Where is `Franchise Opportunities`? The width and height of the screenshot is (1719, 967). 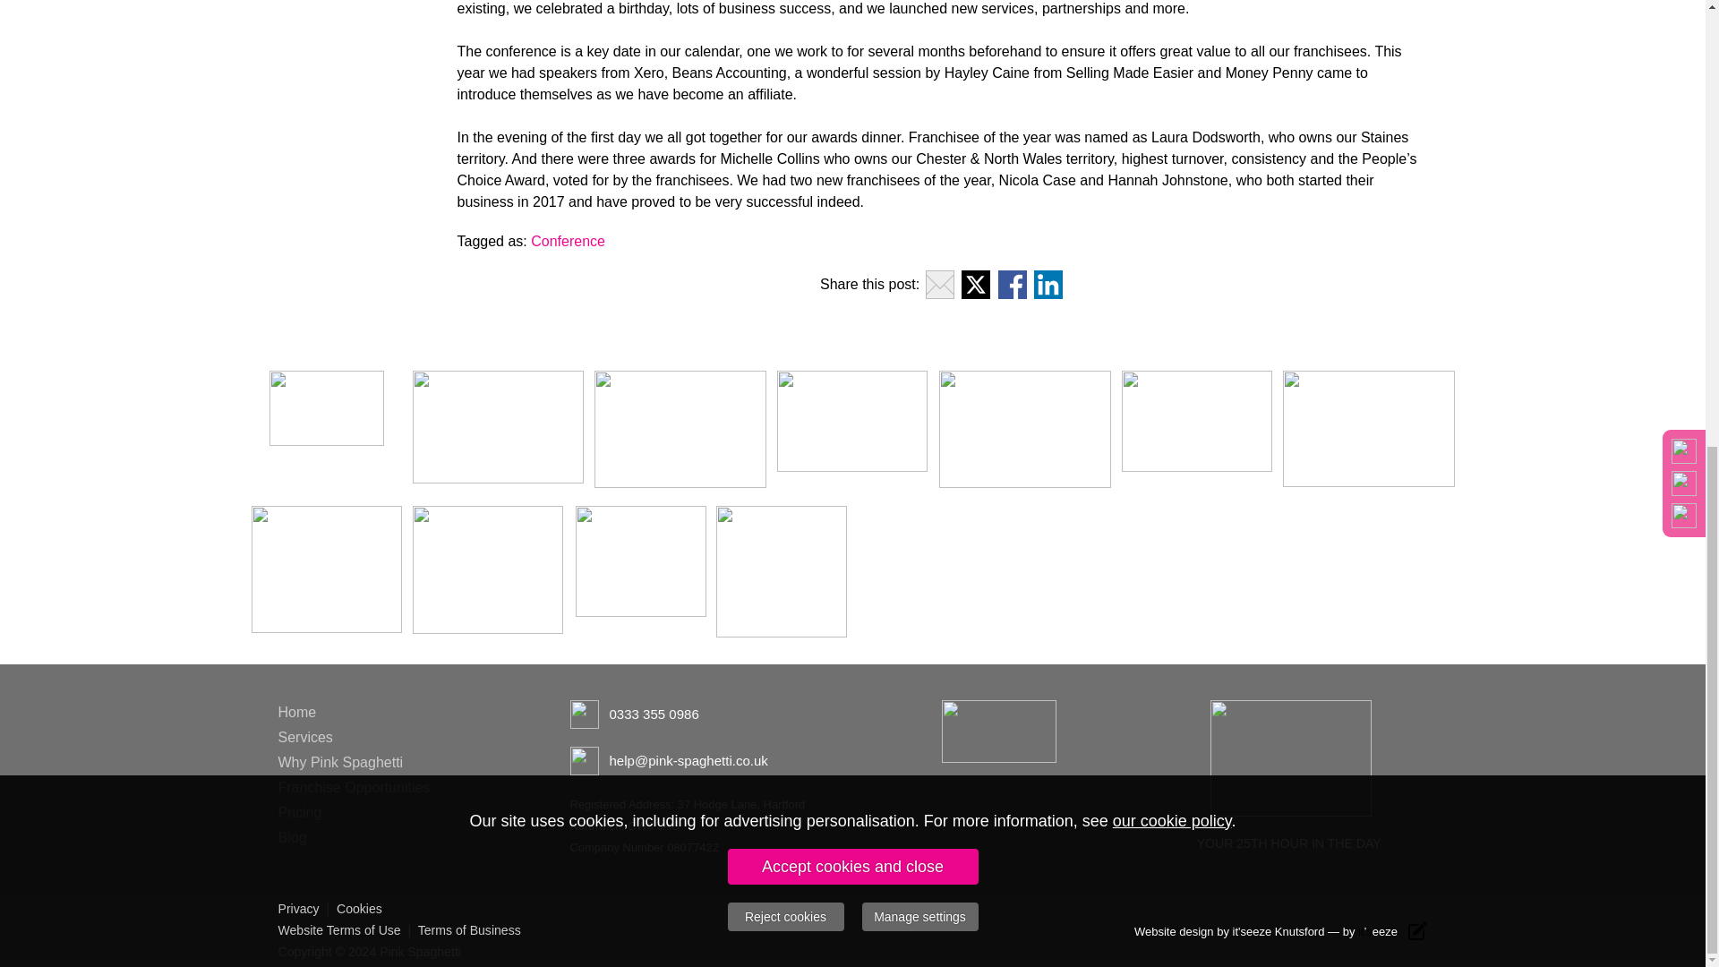 Franchise Opportunities is located at coordinates (353, 786).